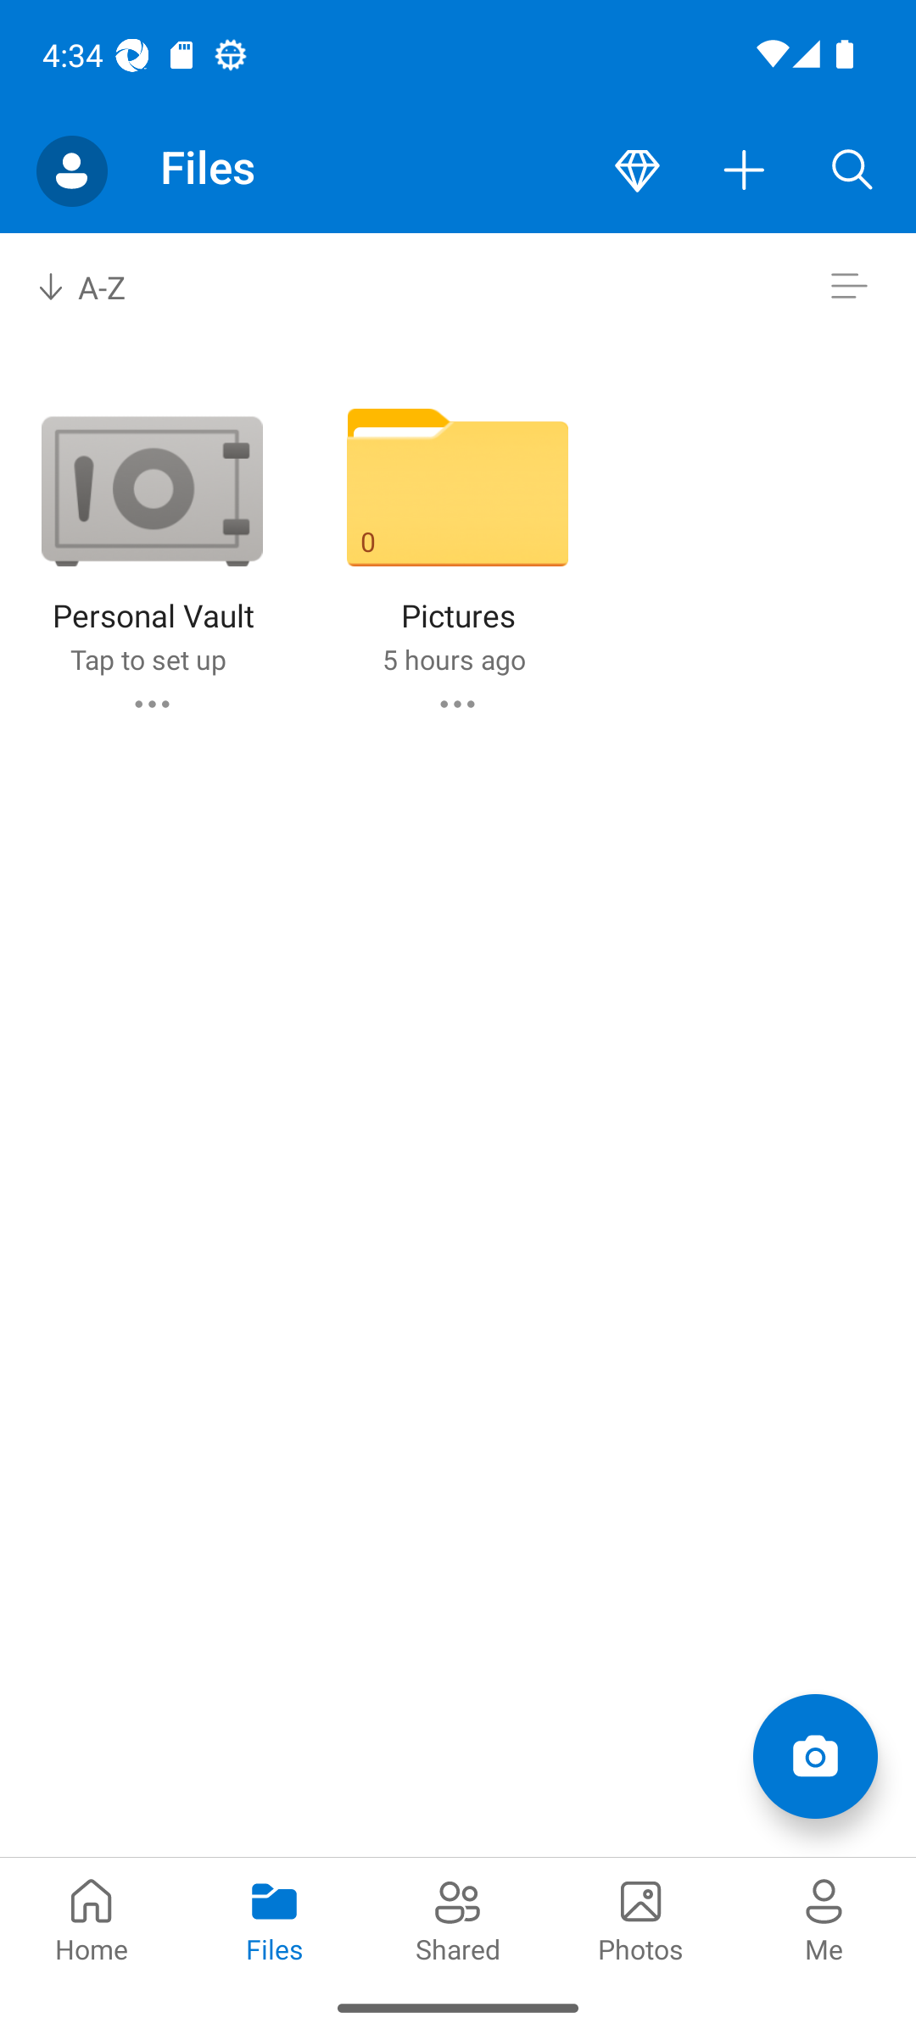 Image resolution: width=916 pixels, height=2035 pixels. What do you see at coordinates (71, 171) in the screenshot?
I see `Account switcher` at bounding box center [71, 171].